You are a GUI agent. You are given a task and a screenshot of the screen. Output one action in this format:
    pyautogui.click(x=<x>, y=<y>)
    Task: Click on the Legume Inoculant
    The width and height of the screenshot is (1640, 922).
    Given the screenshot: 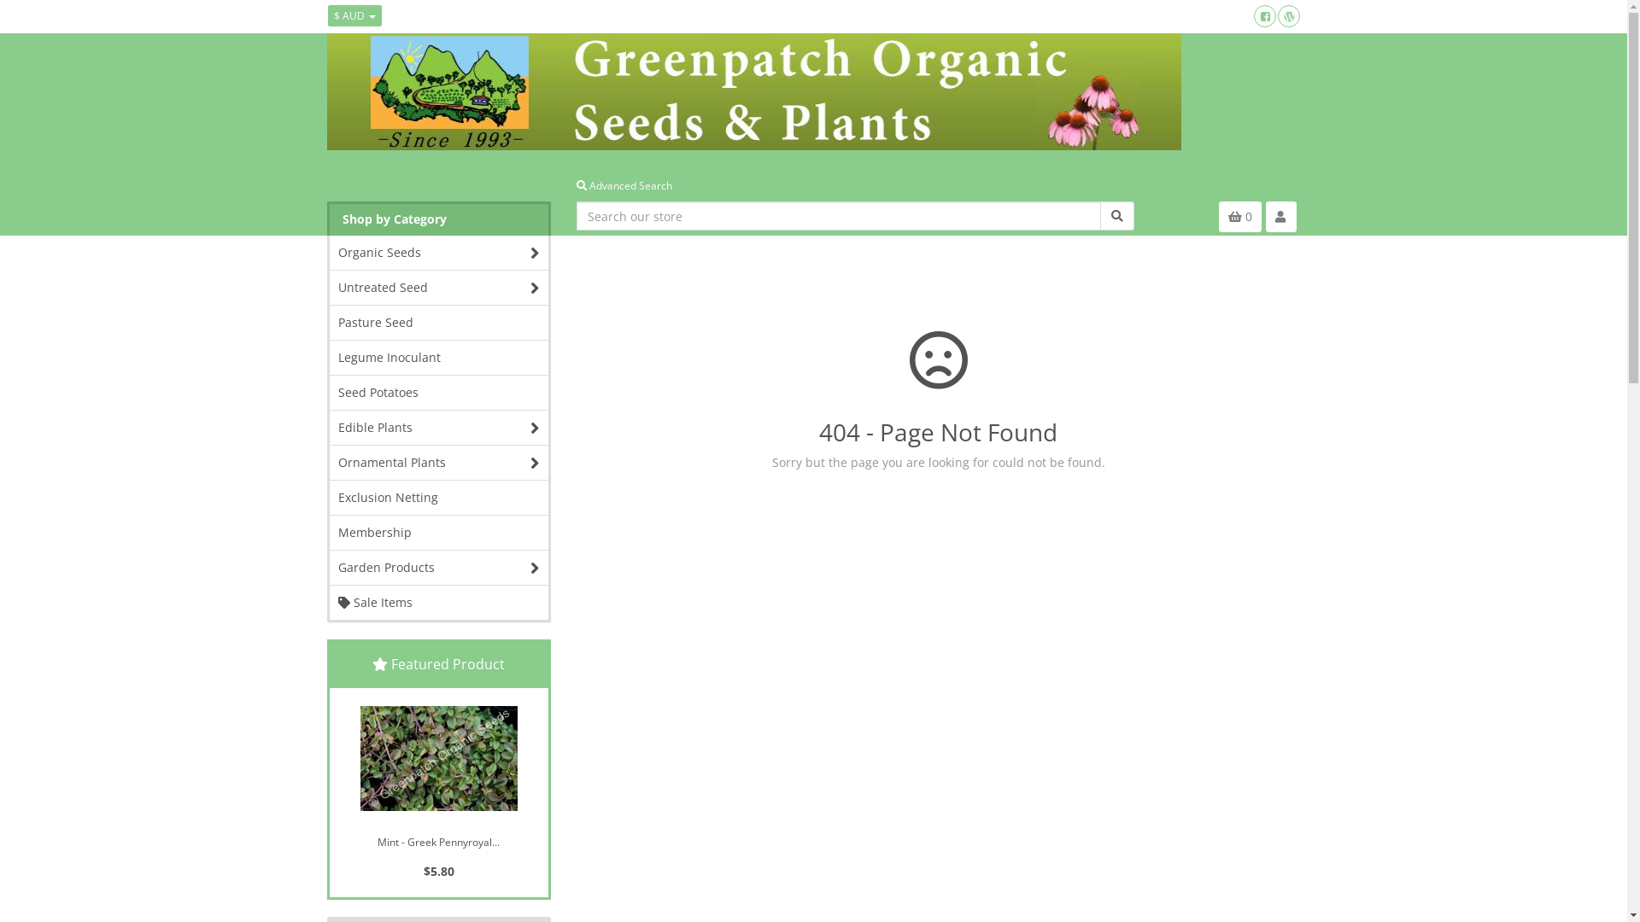 What is the action you would take?
    pyautogui.click(x=439, y=358)
    